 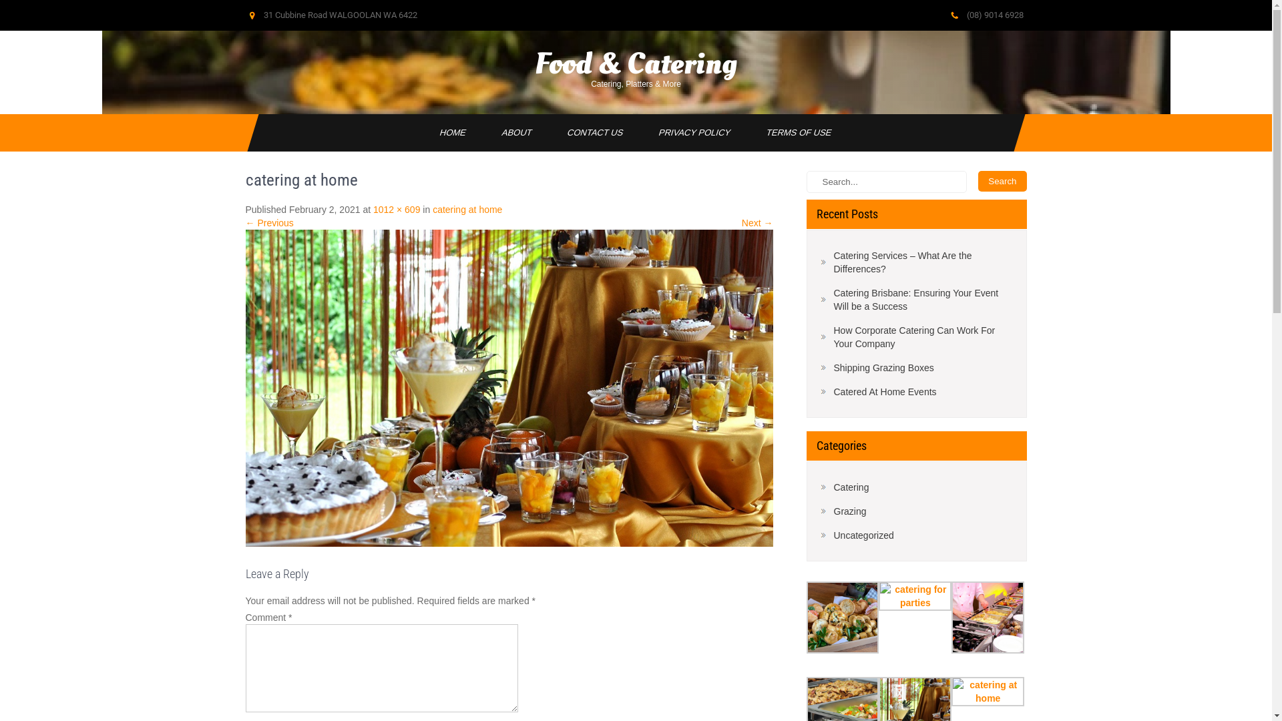 I want to click on Catered At Home Events, so click(x=878, y=392).